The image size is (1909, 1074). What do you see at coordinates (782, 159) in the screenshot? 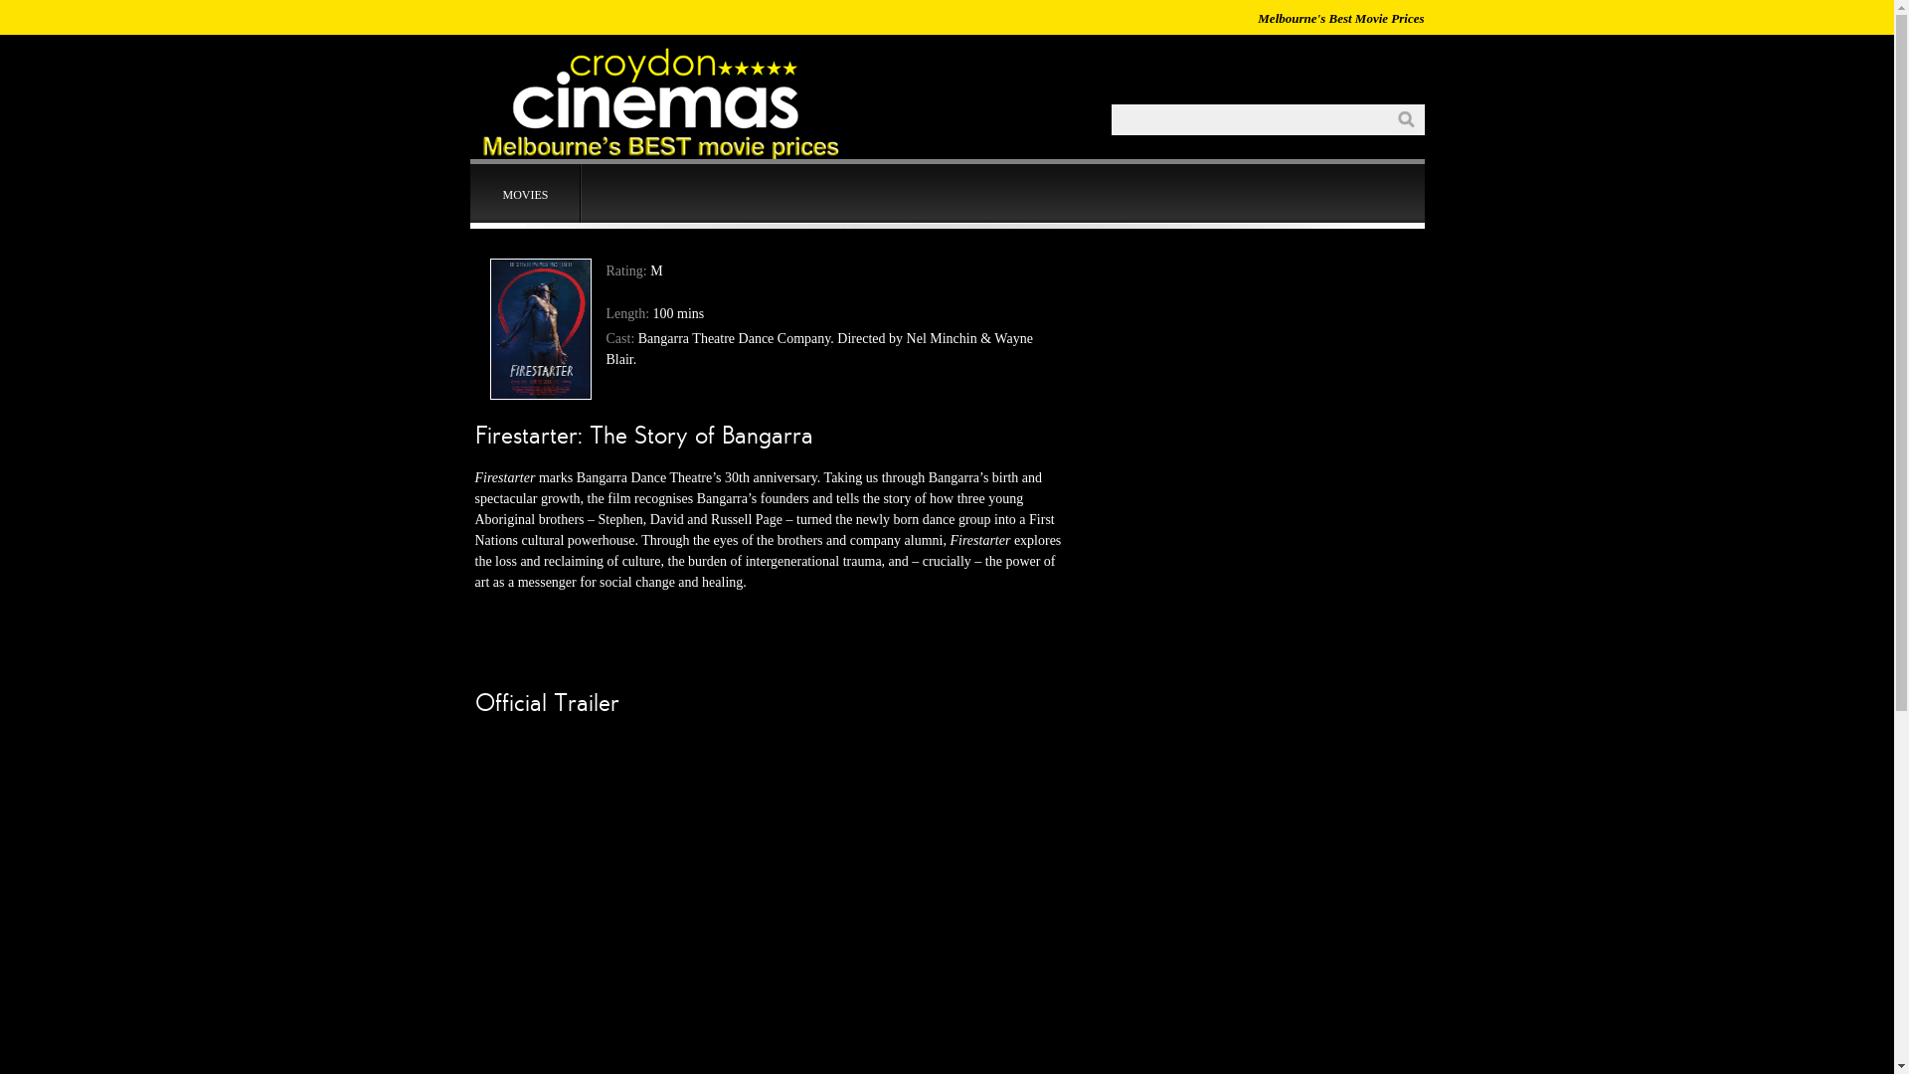
I see `Melbourne's Best Movie Prices` at bounding box center [782, 159].